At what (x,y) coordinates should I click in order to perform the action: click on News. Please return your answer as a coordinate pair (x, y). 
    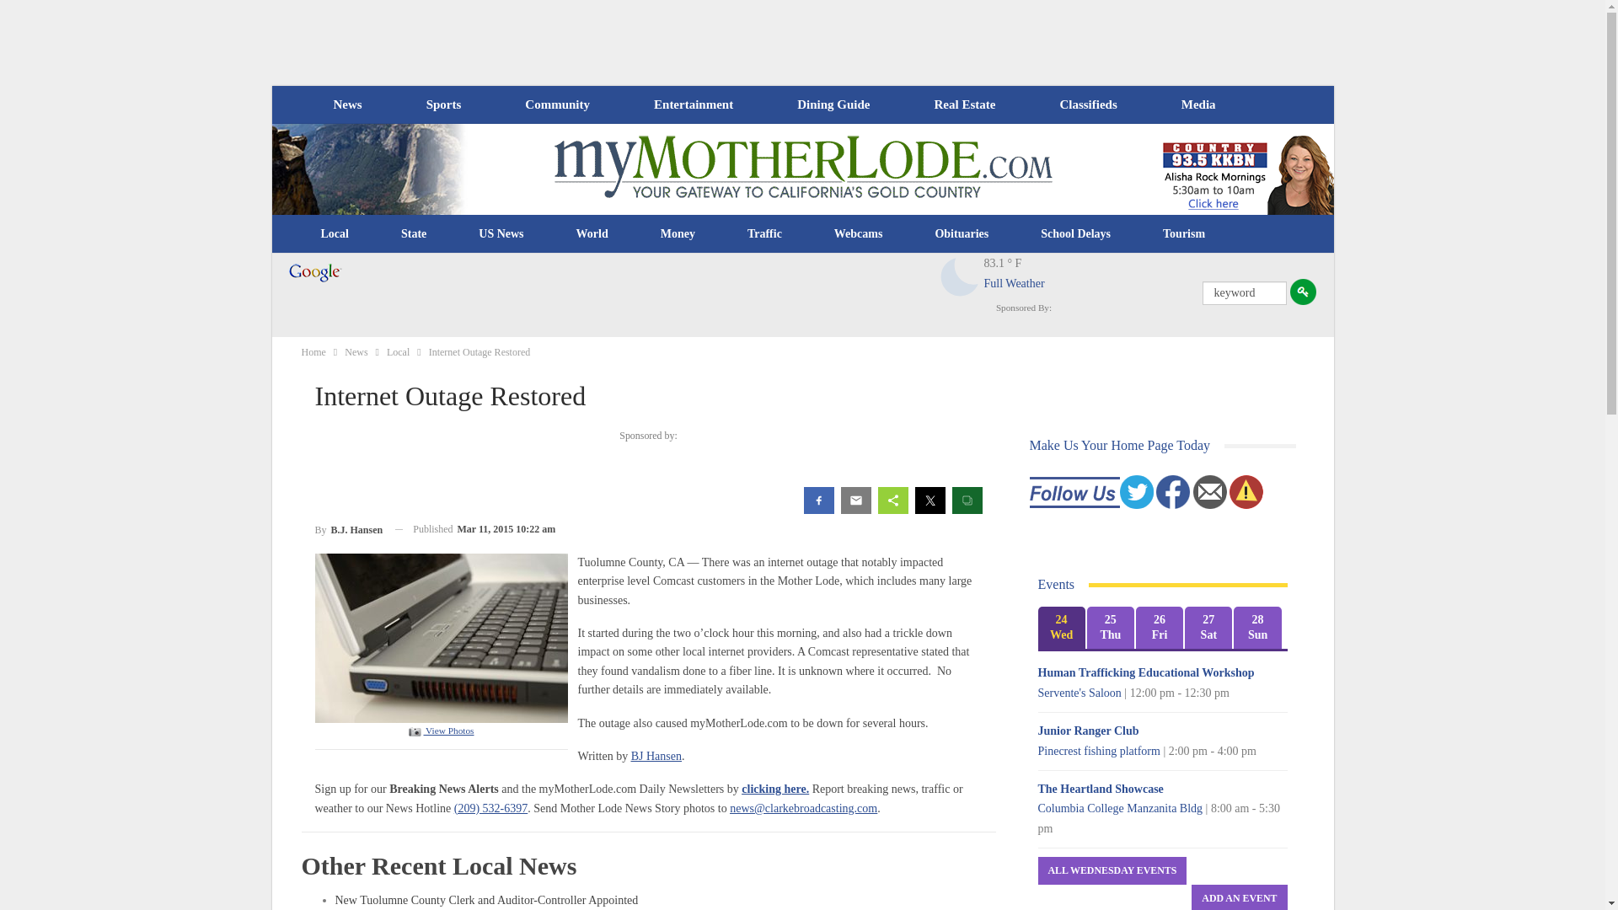
    Looking at the image, I should click on (347, 104).